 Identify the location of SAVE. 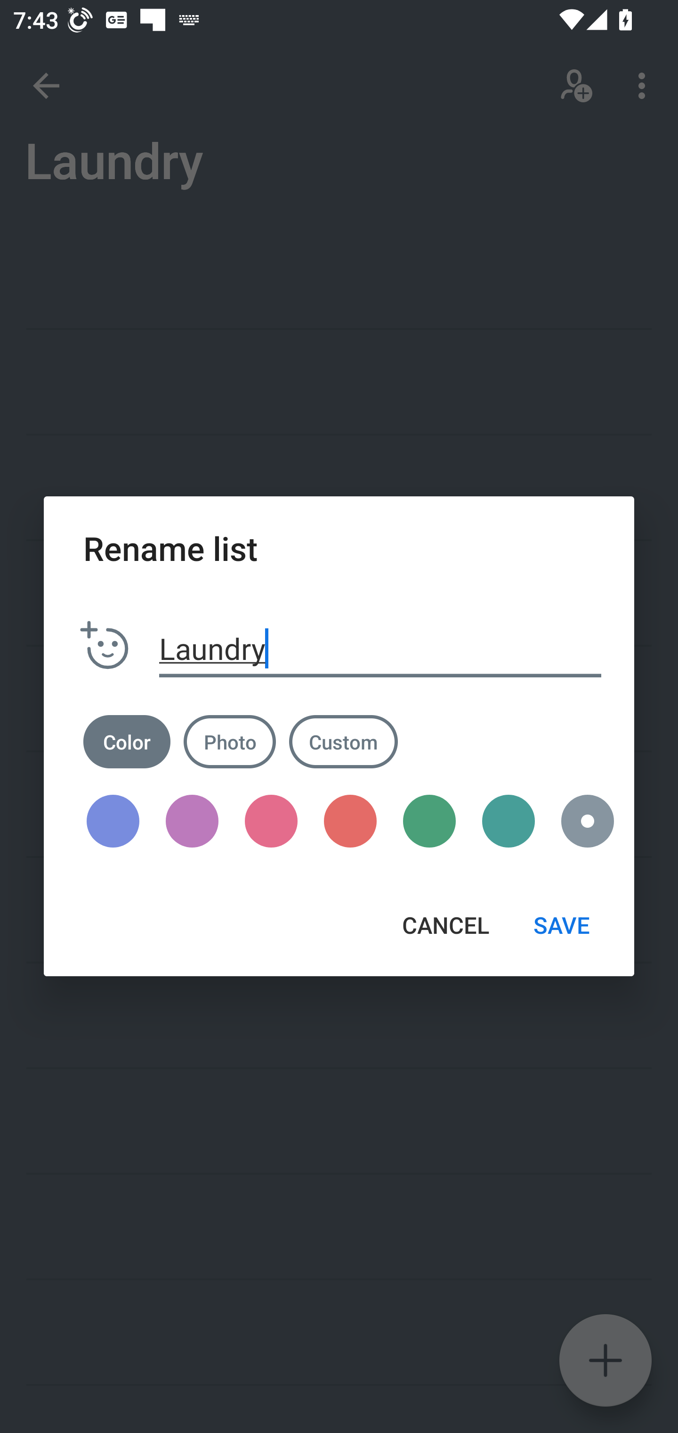
(561, 925).